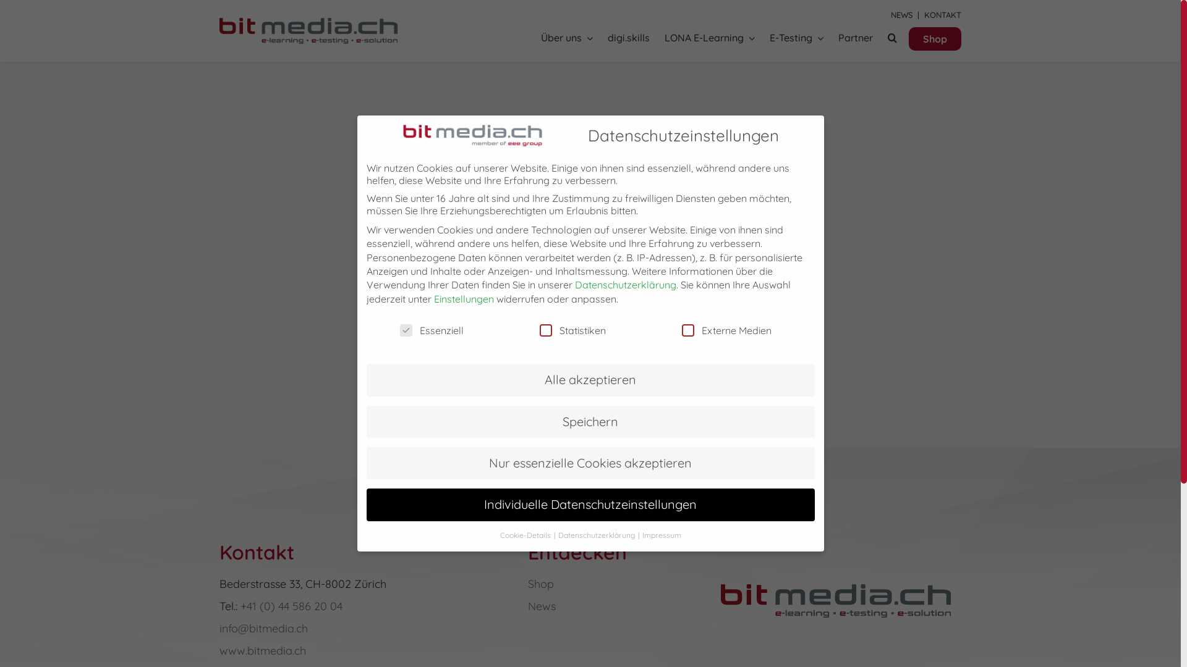 This screenshot has height=667, width=1187. What do you see at coordinates (796, 38) in the screenshot?
I see `E-Testing` at bounding box center [796, 38].